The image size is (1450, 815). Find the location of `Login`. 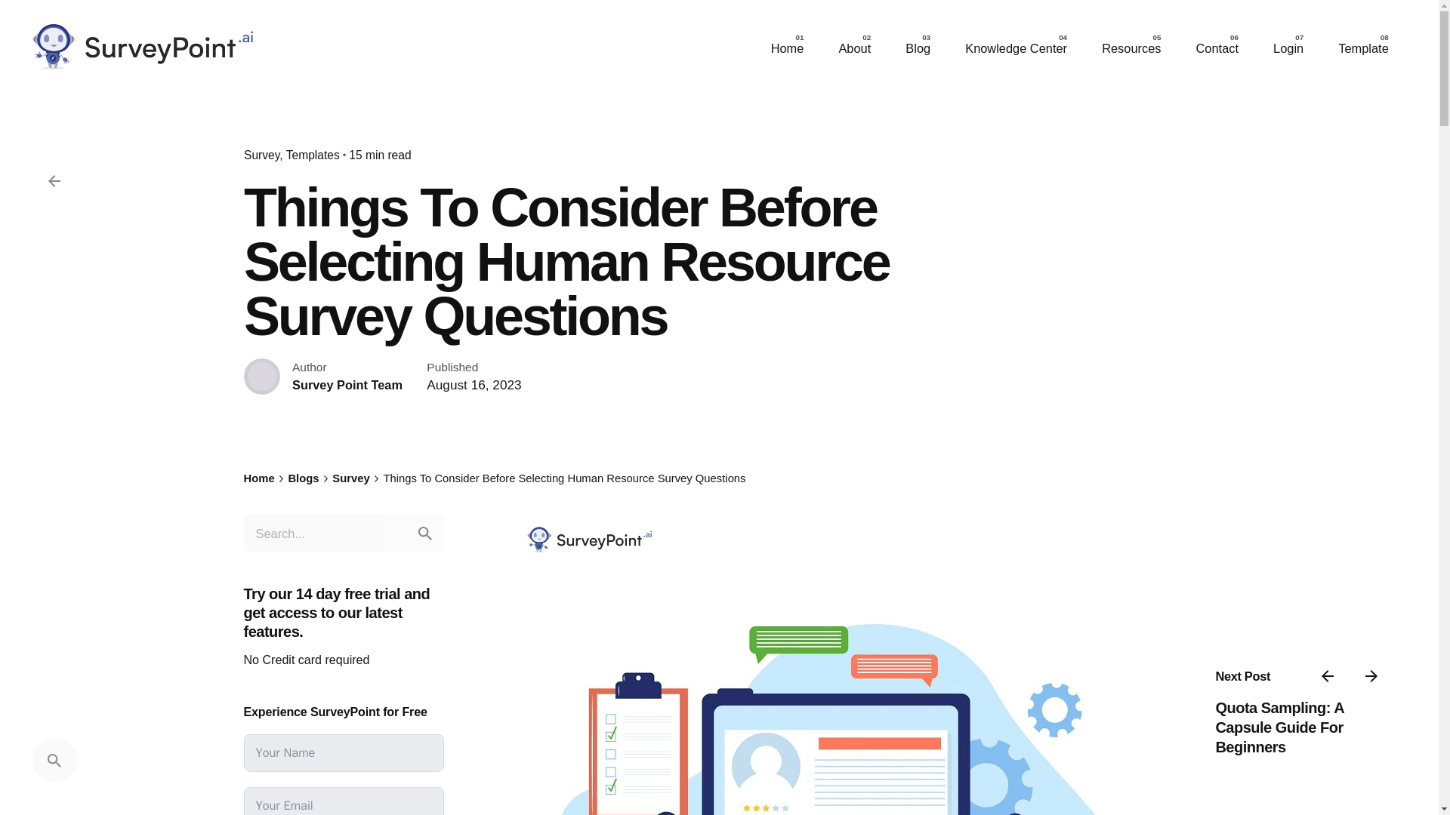

Login is located at coordinates (1288, 49).